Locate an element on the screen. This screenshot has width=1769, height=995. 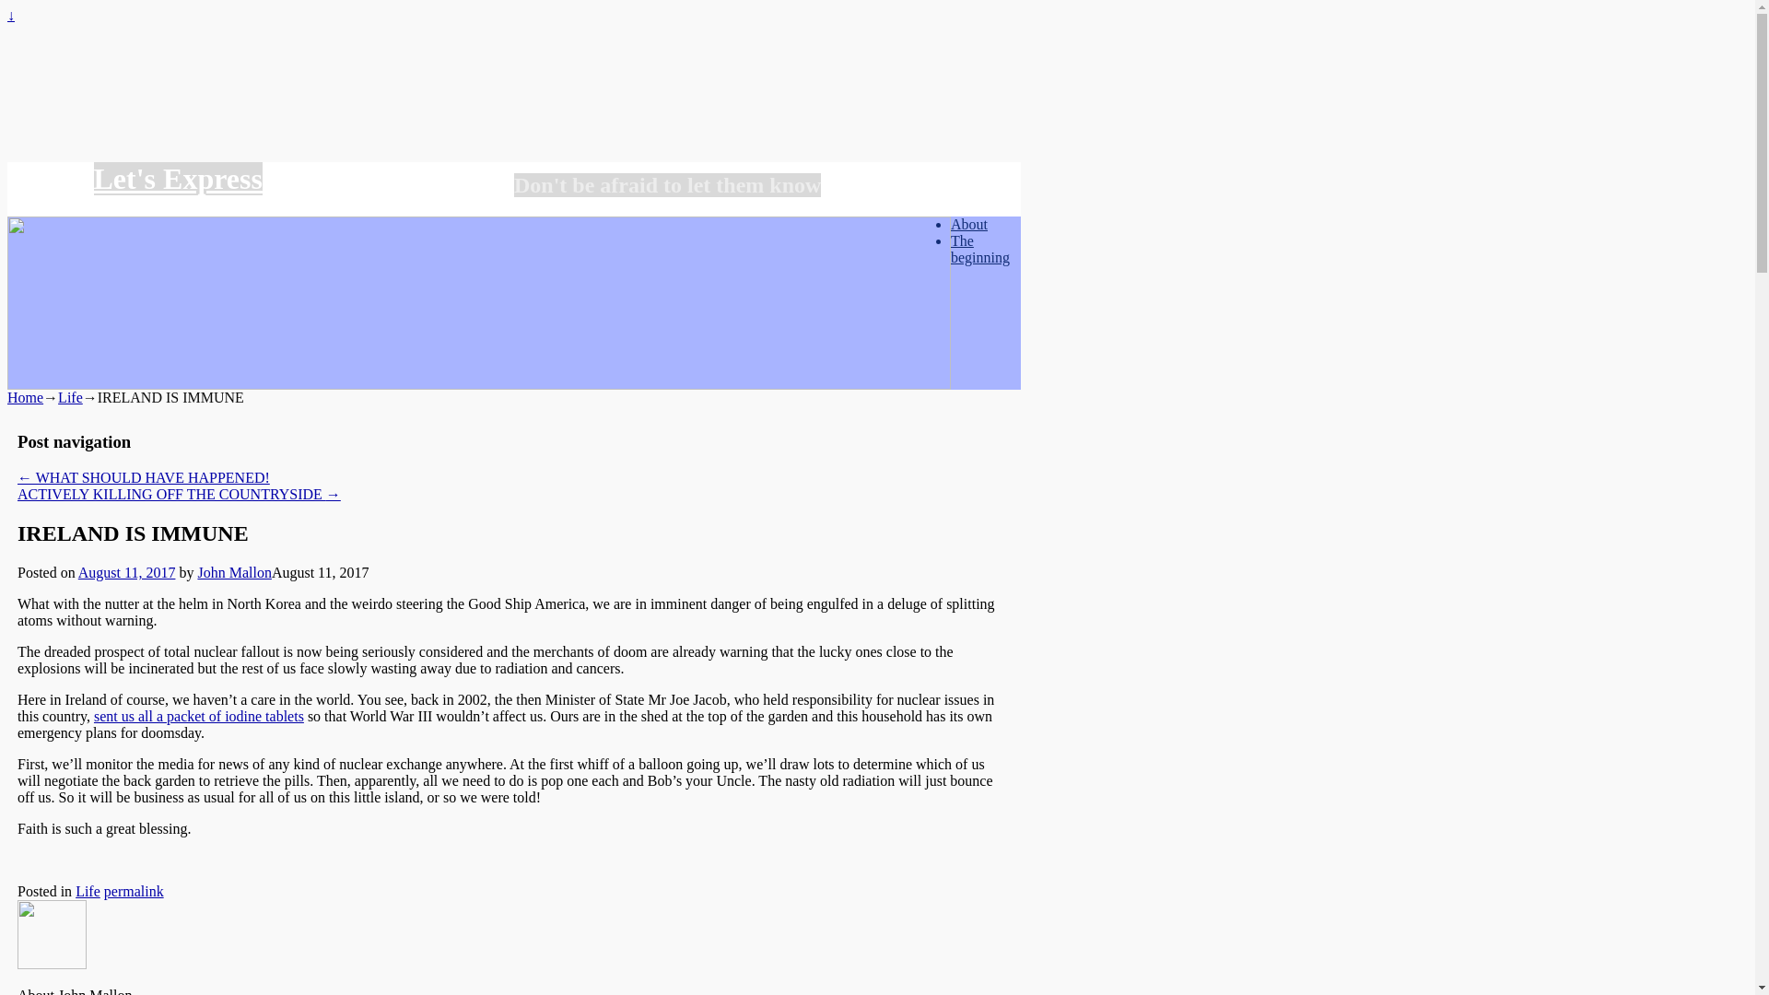
August 11, 2017 is located at coordinates (126, 572).